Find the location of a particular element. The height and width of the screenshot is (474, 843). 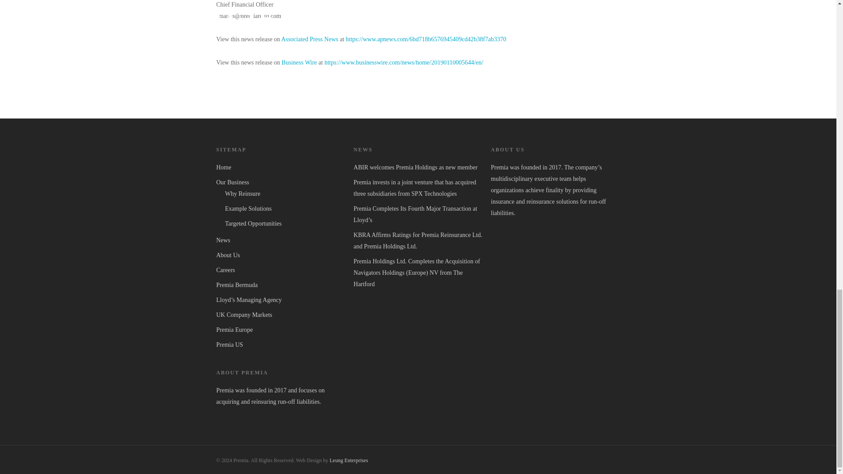

Premia Europe is located at coordinates (280, 330).